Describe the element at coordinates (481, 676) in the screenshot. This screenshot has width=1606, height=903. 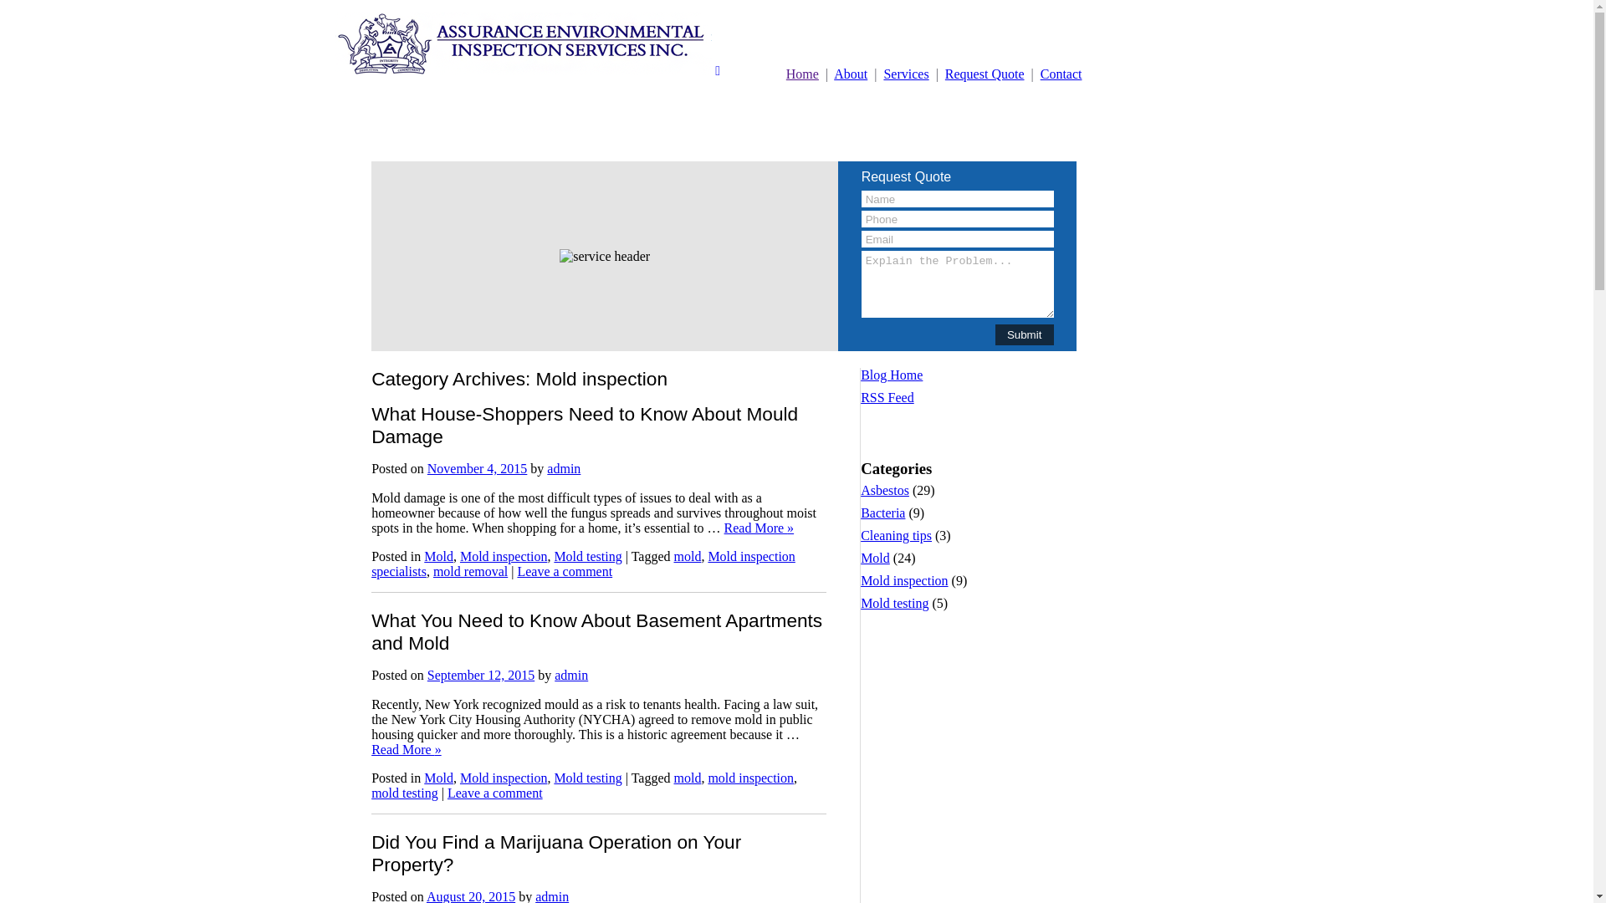
I see `September 12, 2015` at that location.